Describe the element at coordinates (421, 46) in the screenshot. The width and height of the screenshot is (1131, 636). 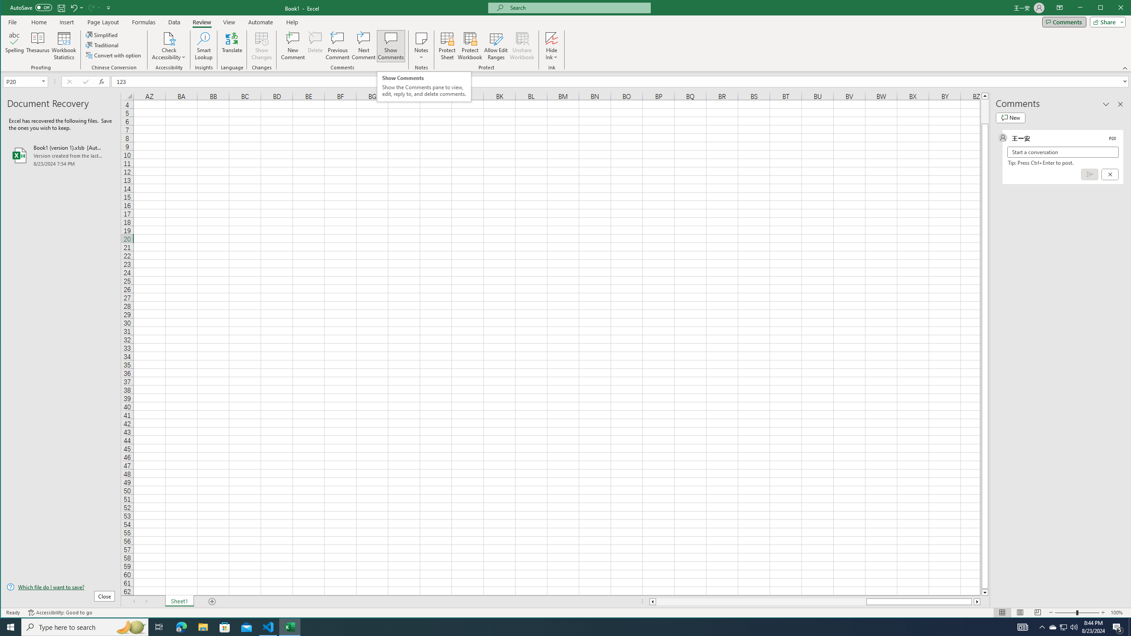
I see `Notes` at that location.